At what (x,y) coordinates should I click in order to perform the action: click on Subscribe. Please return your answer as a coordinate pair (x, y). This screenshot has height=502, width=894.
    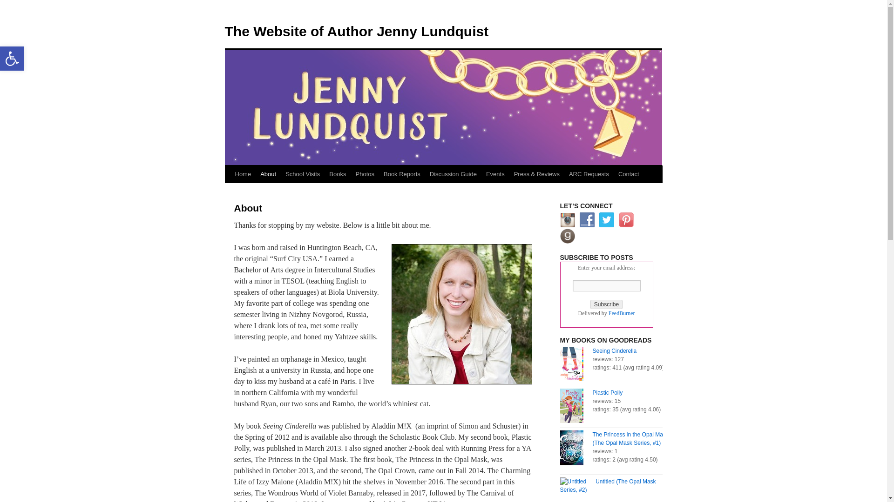
    Looking at the image, I should click on (606, 304).